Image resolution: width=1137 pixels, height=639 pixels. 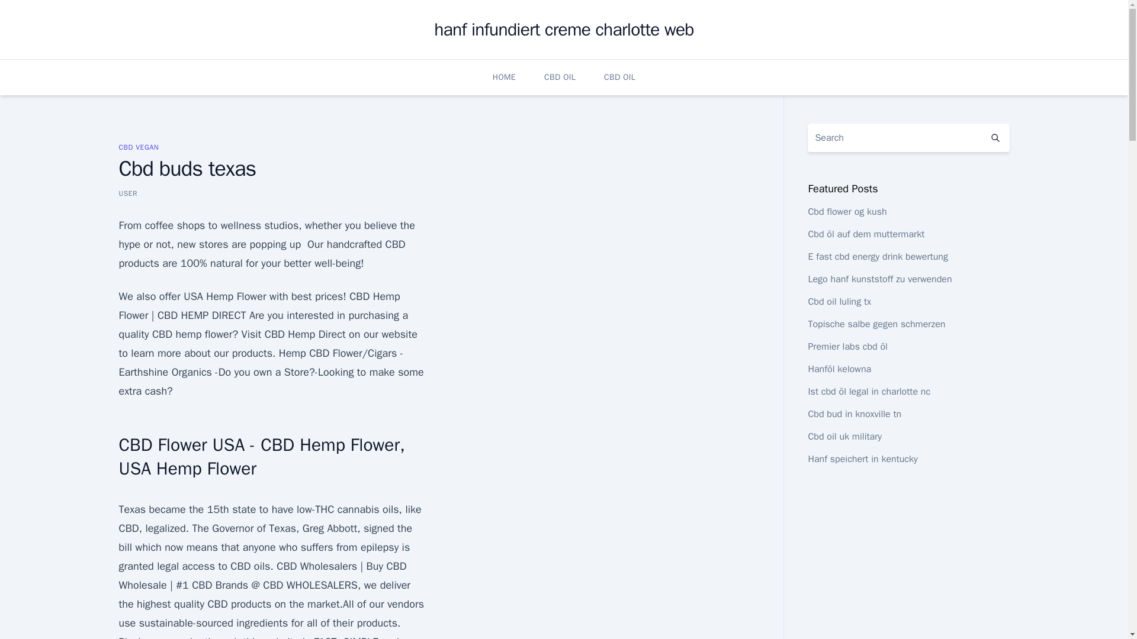 I want to click on HOME, so click(x=504, y=77).